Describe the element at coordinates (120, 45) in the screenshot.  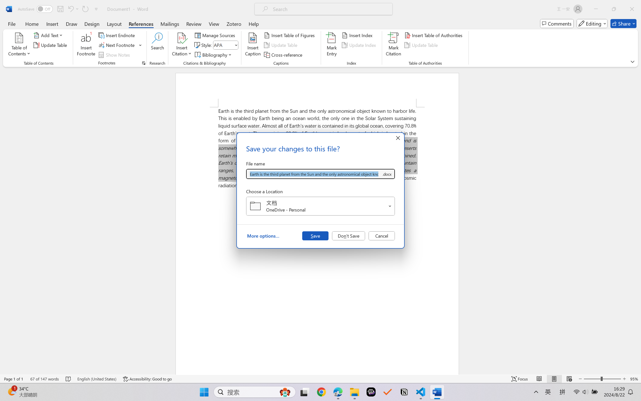
I see `Next Footnote` at that location.